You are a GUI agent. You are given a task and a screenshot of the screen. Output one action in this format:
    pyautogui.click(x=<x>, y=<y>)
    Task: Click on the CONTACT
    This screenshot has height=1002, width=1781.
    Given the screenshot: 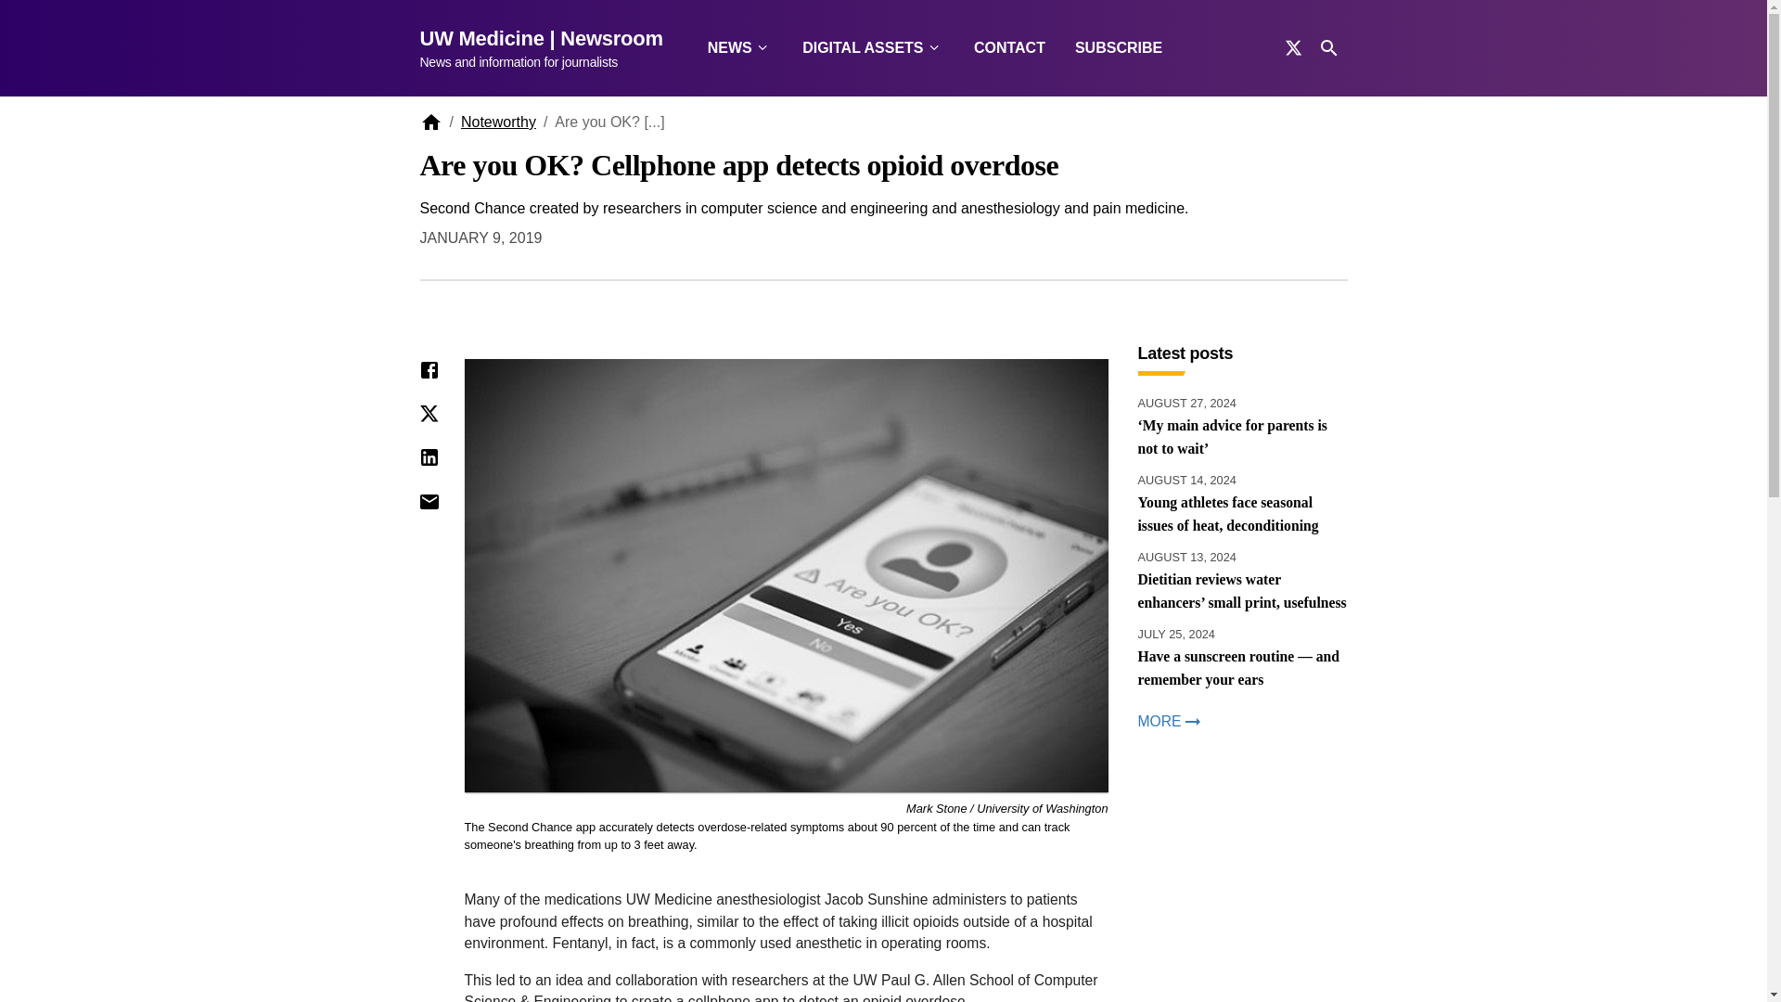 What is the action you would take?
    pyautogui.click(x=1009, y=48)
    